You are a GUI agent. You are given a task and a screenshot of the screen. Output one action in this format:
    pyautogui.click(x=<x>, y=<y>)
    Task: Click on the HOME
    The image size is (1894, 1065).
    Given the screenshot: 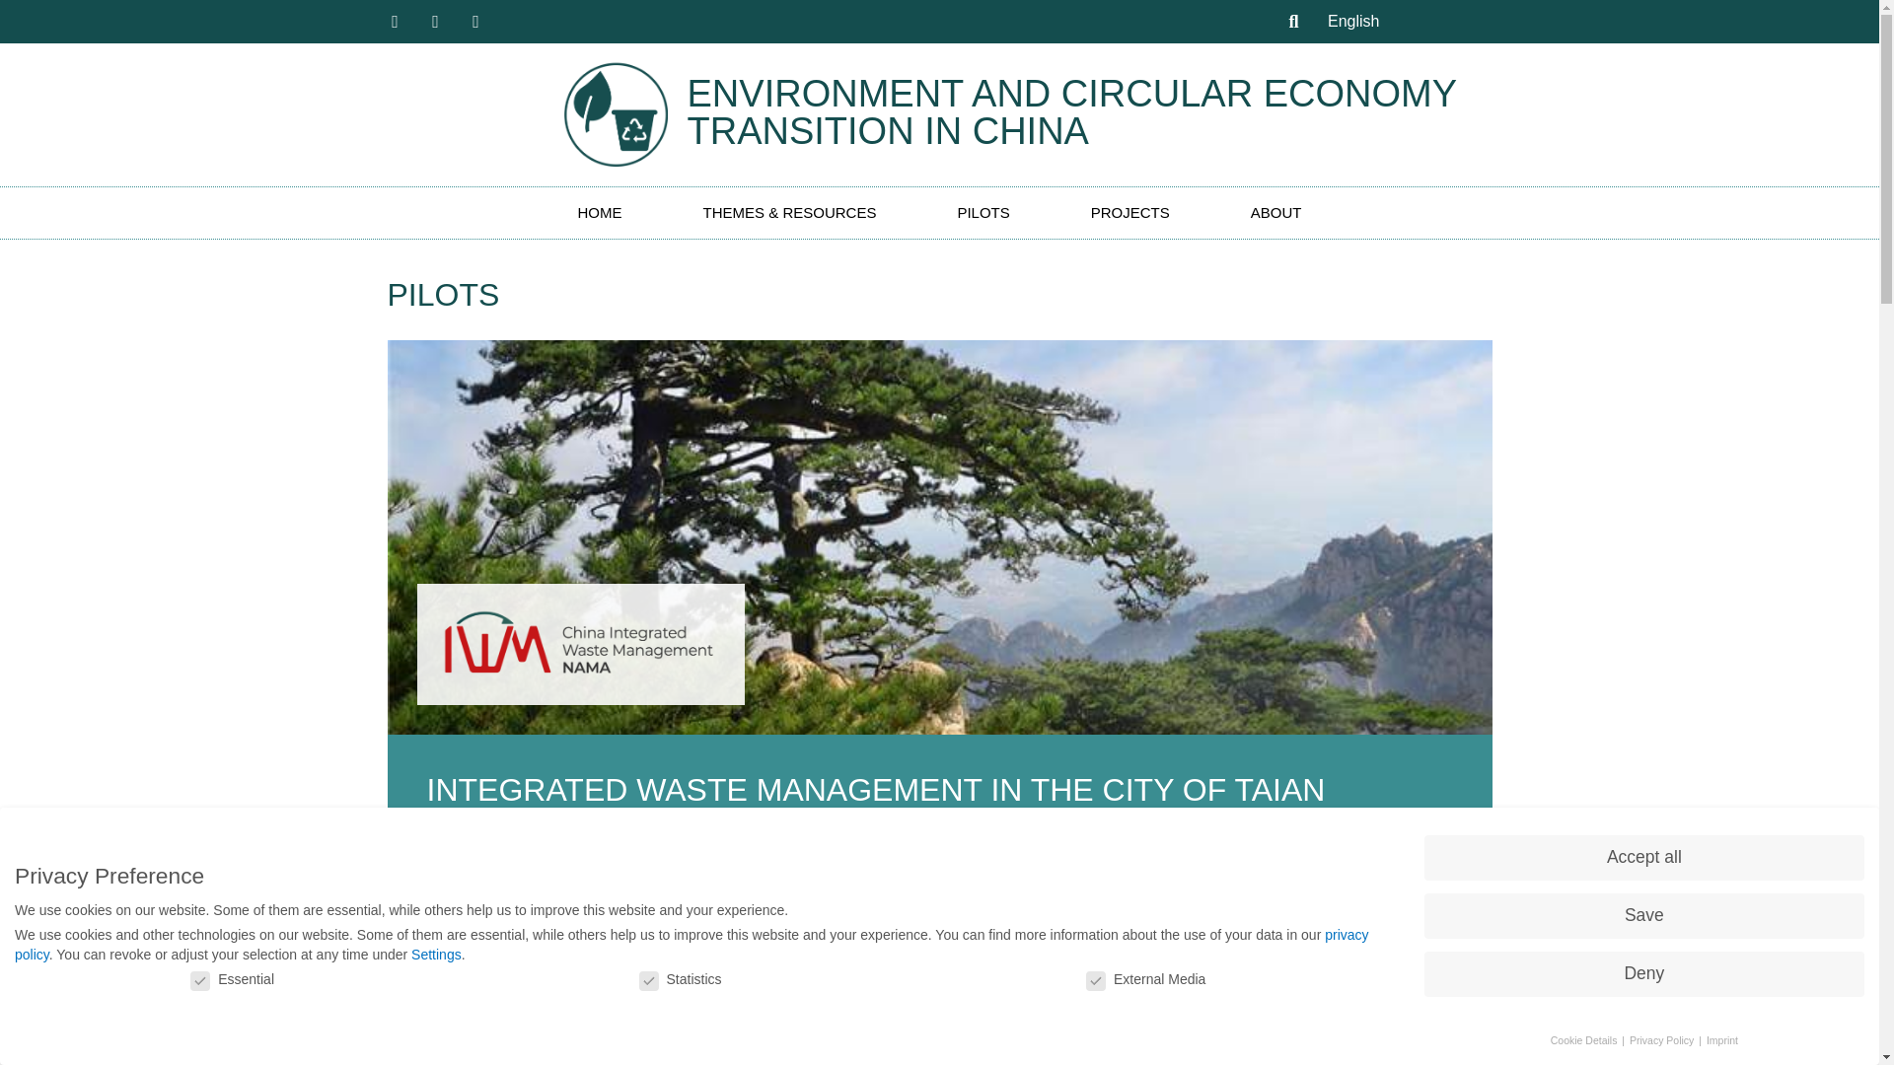 What is the action you would take?
    pyautogui.click(x=600, y=213)
    